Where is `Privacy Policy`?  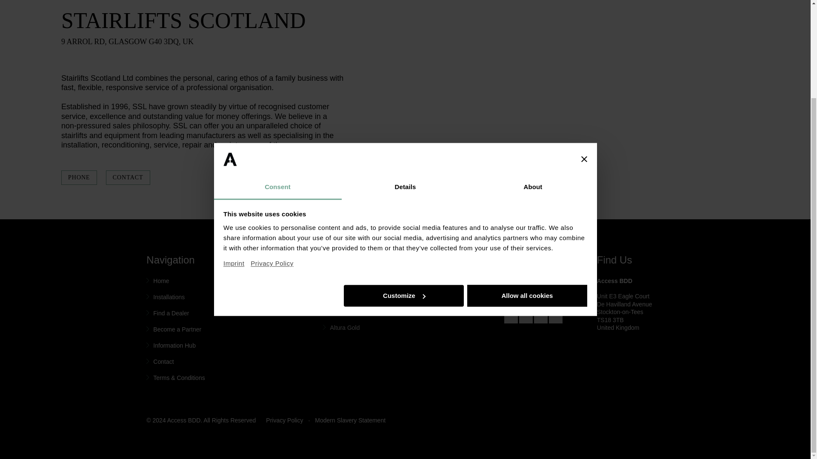
Privacy Policy is located at coordinates (272, 144).